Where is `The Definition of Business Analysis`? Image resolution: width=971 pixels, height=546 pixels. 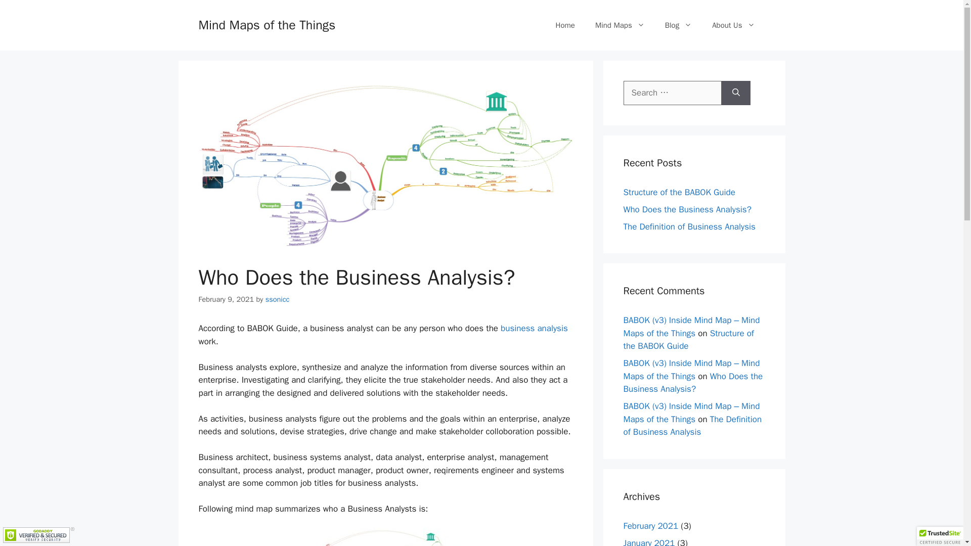 The Definition of Business Analysis is located at coordinates (689, 226).